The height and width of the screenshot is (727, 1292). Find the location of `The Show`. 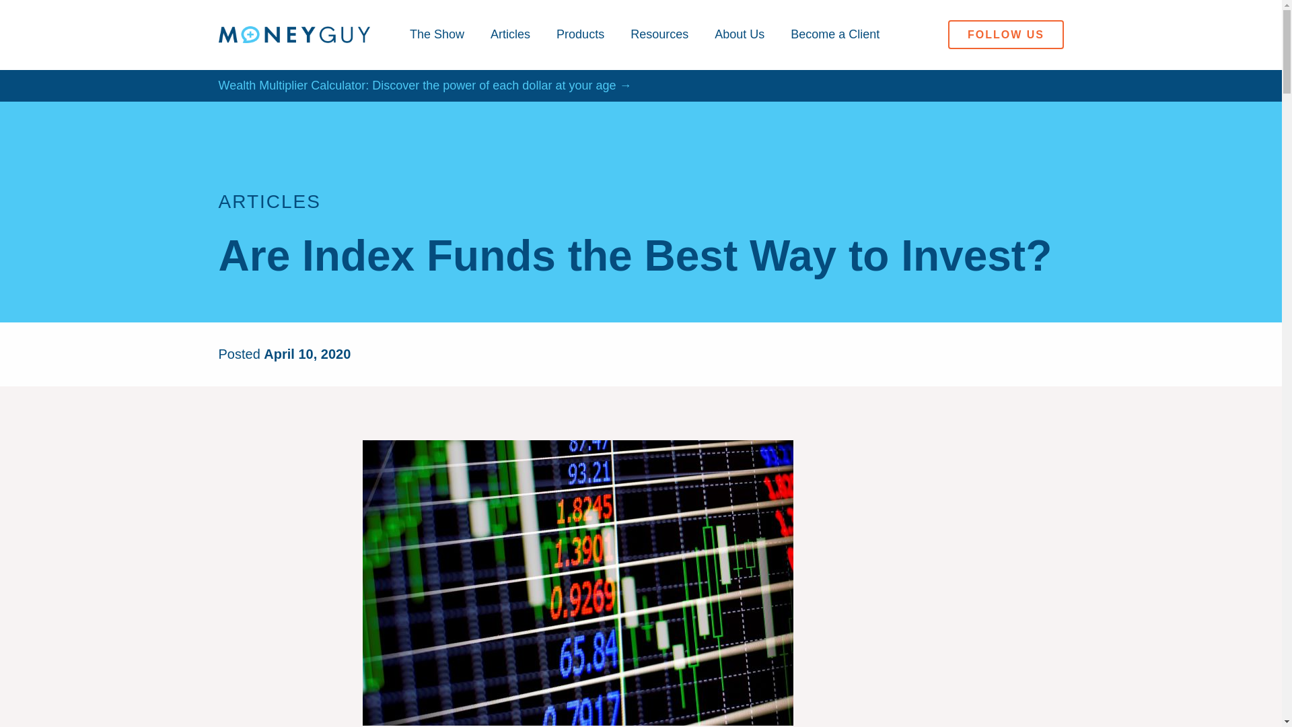

The Show is located at coordinates (437, 35).